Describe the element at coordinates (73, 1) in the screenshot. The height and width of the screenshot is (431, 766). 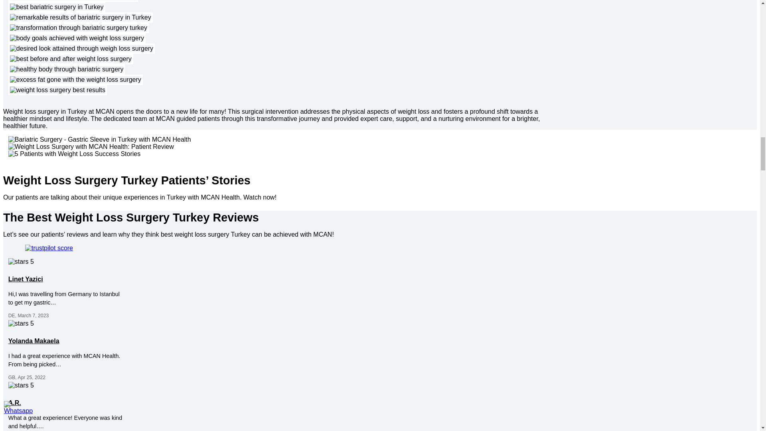
I see `Weight Loss Surgery Turkey 13 weight loss surgery12` at that location.